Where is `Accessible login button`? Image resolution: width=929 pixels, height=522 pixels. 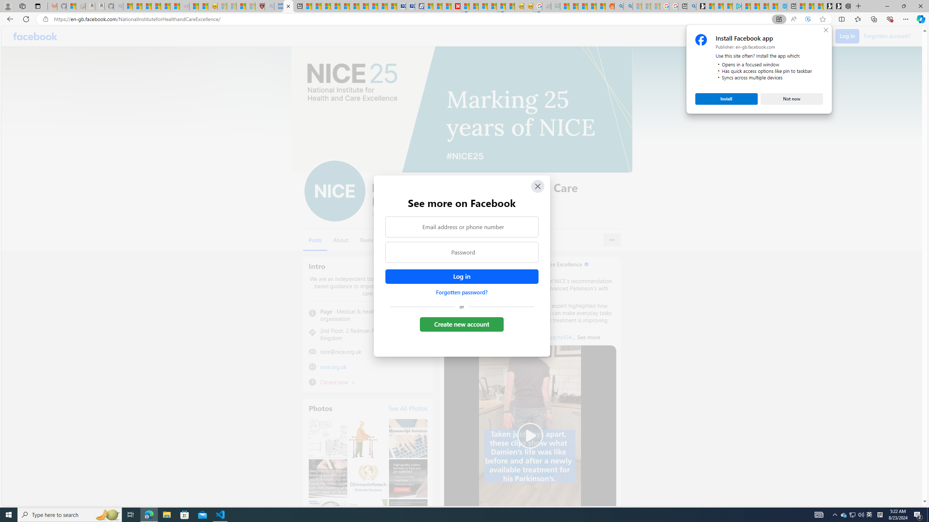
Accessible login button is located at coordinates (462, 277).